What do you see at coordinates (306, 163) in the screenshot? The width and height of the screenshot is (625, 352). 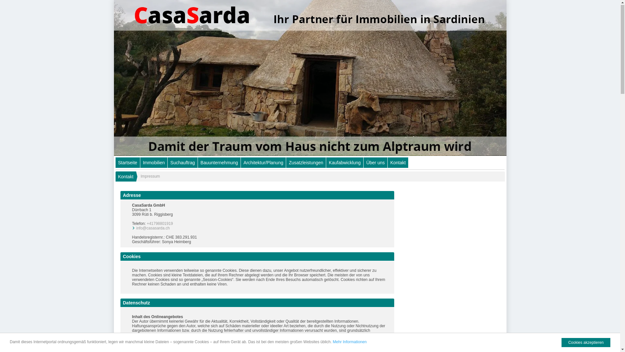 I see `Zusatzleistungen` at bounding box center [306, 163].